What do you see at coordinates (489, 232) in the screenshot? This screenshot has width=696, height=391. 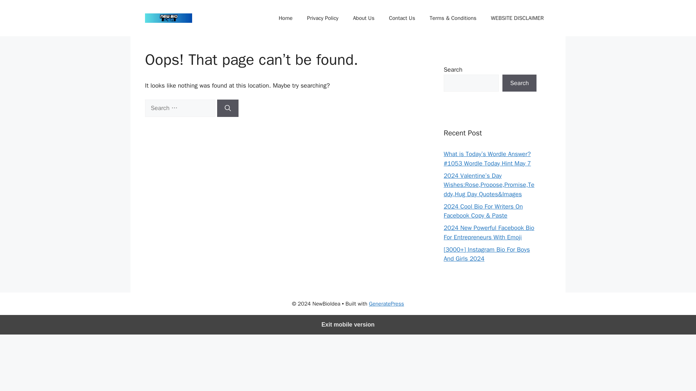 I see `2024 New Powerful Facebook Bio For Entrepreneurs With Emoji` at bounding box center [489, 232].